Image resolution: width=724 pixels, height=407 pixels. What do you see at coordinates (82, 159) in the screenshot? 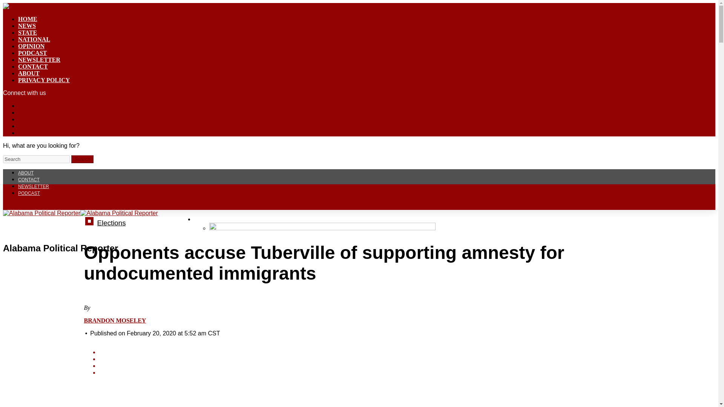
I see `Search` at bounding box center [82, 159].